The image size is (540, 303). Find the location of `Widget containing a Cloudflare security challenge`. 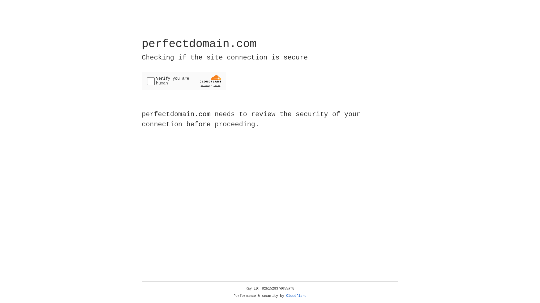

Widget containing a Cloudflare security challenge is located at coordinates (184, 81).